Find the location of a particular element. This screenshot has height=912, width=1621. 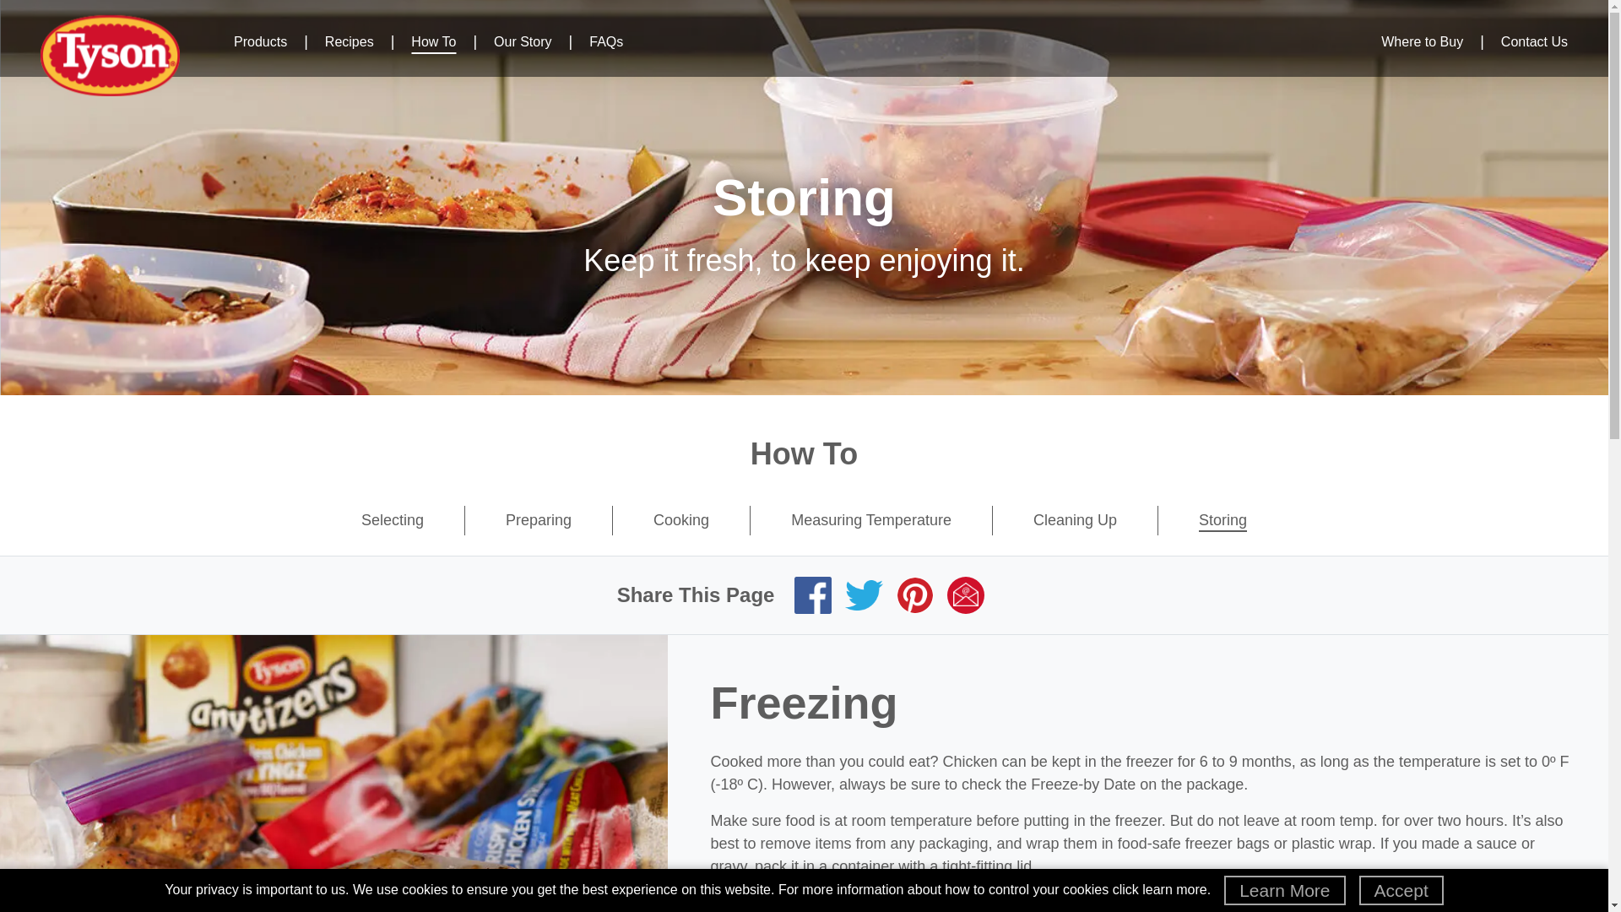

Preparing is located at coordinates (539, 520).